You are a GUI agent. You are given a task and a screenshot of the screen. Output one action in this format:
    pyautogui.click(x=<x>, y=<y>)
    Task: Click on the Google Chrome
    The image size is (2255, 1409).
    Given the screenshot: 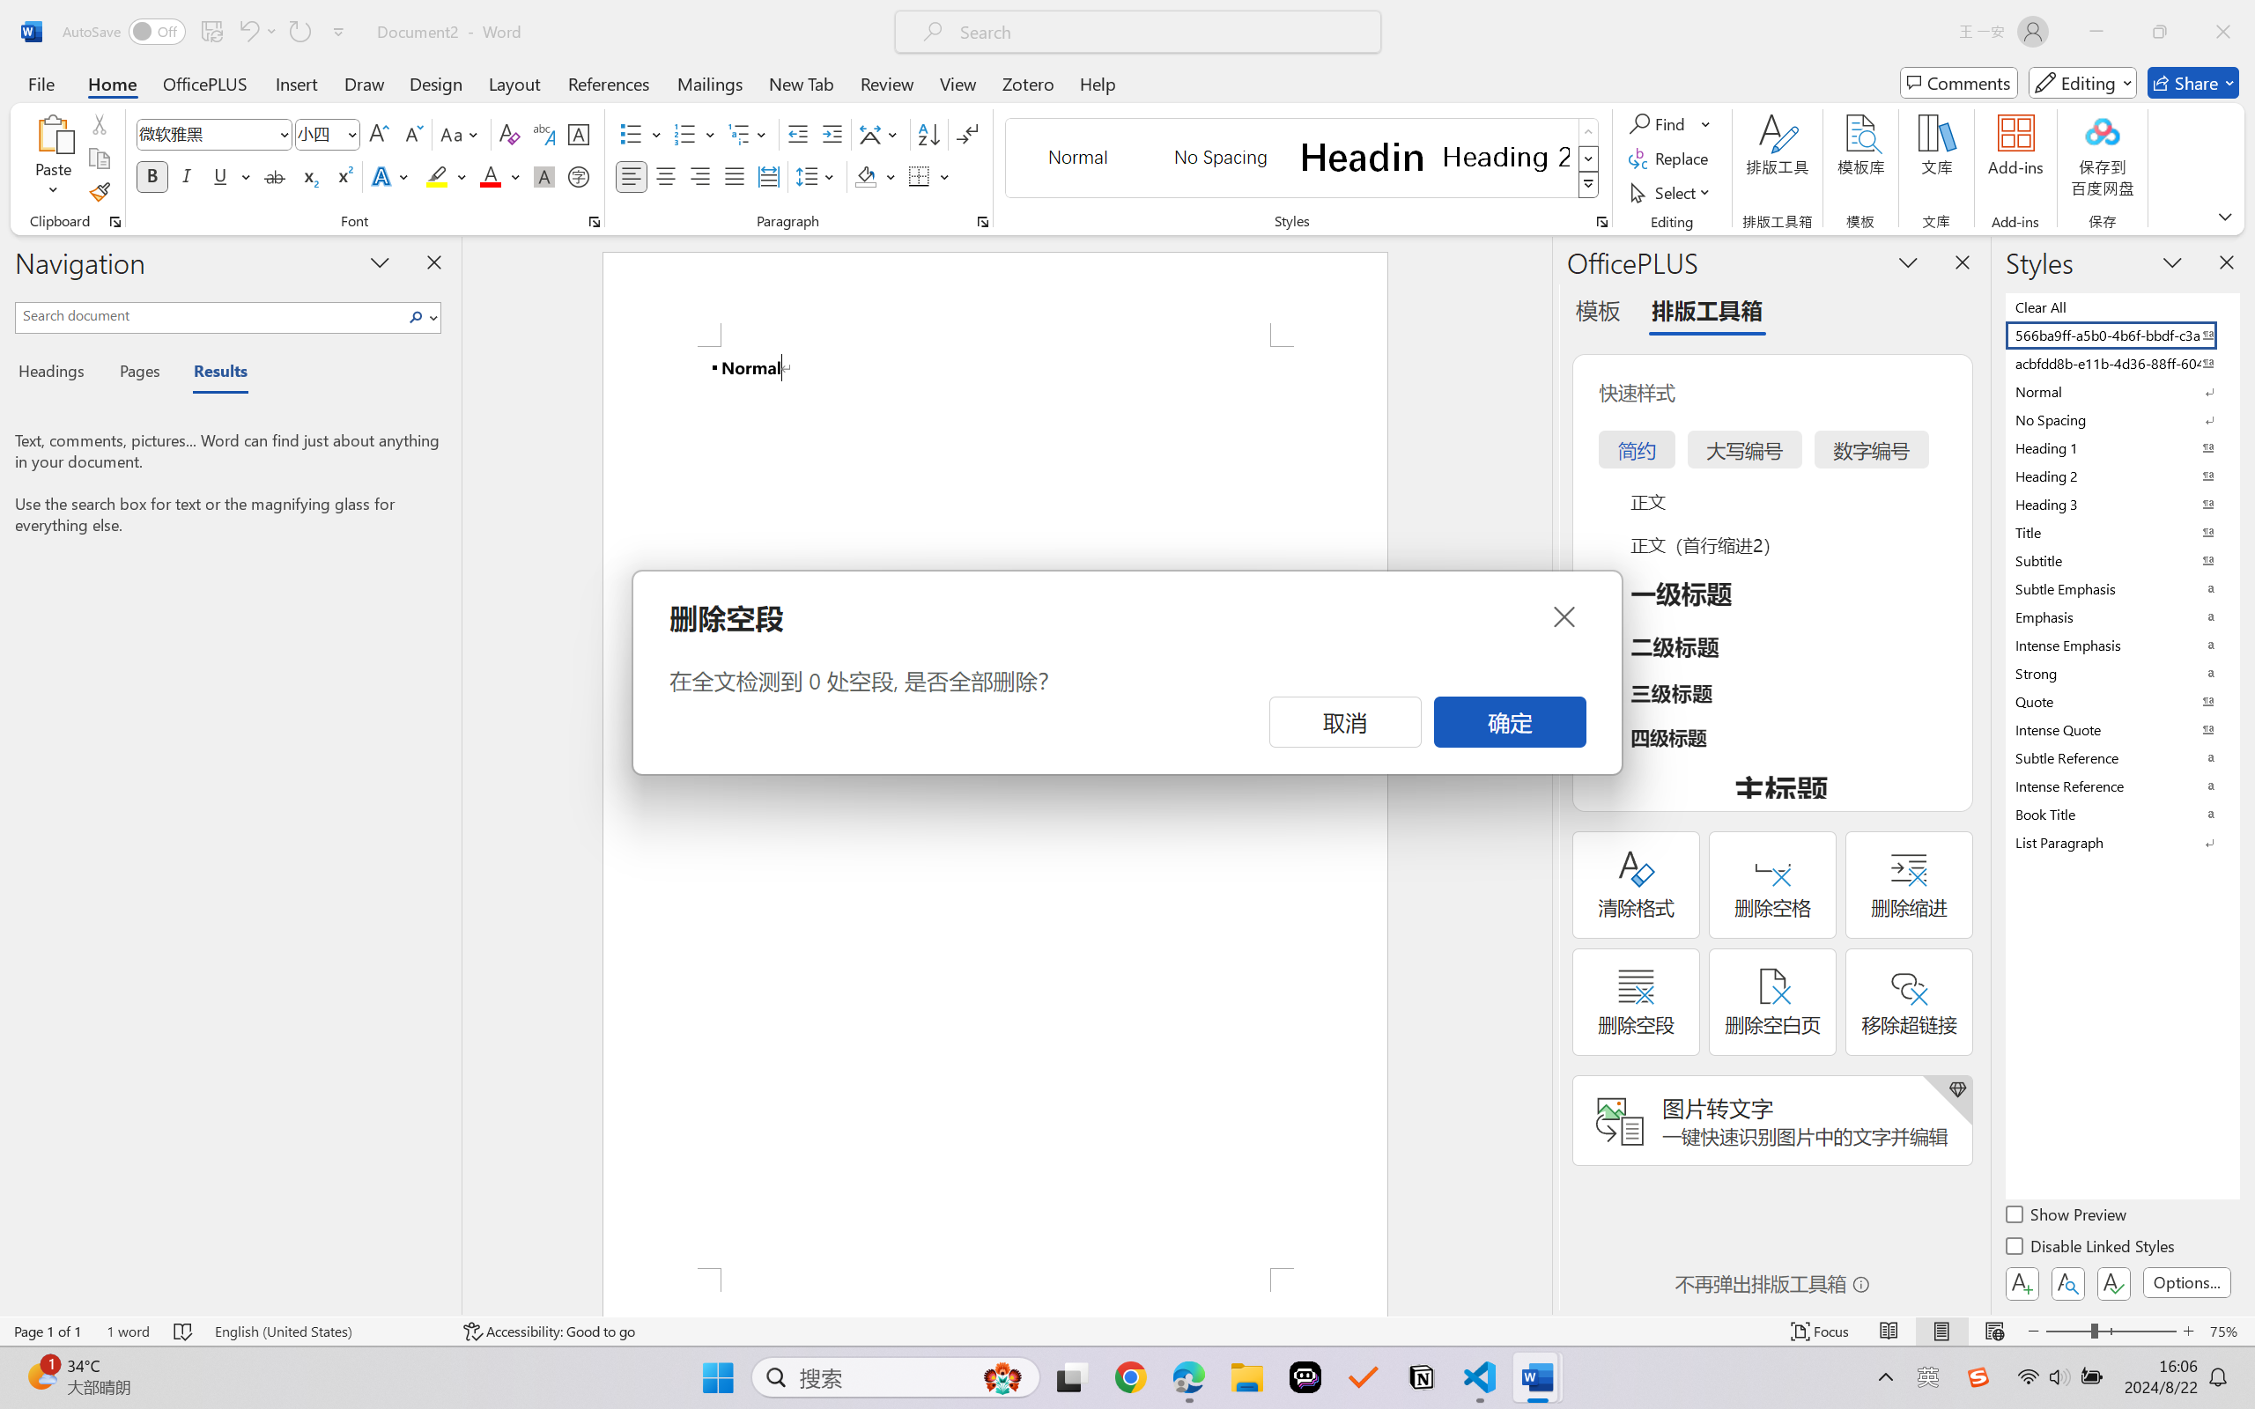 What is the action you would take?
    pyautogui.click(x=1130, y=1377)
    